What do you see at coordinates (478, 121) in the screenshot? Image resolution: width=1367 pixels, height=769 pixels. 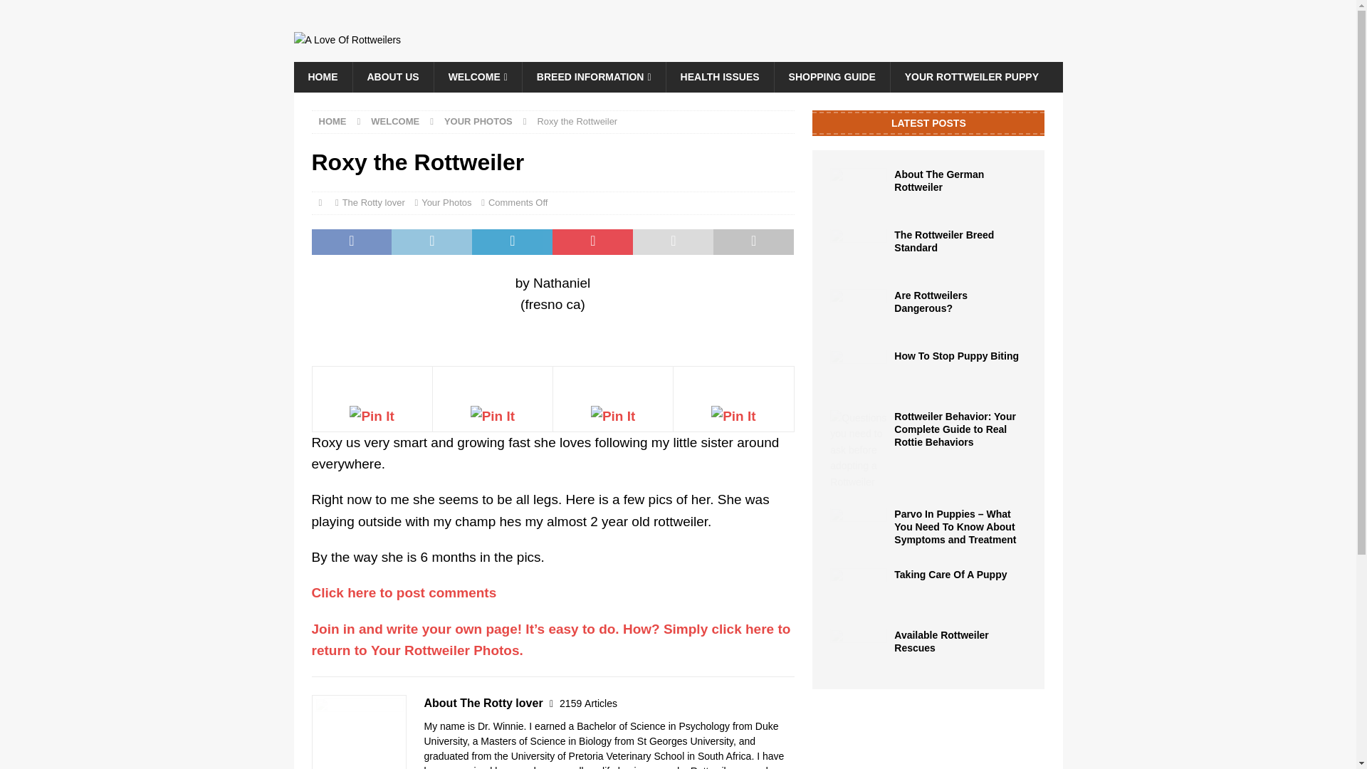 I see `YOUR PHOTOS` at bounding box center [478, 121].